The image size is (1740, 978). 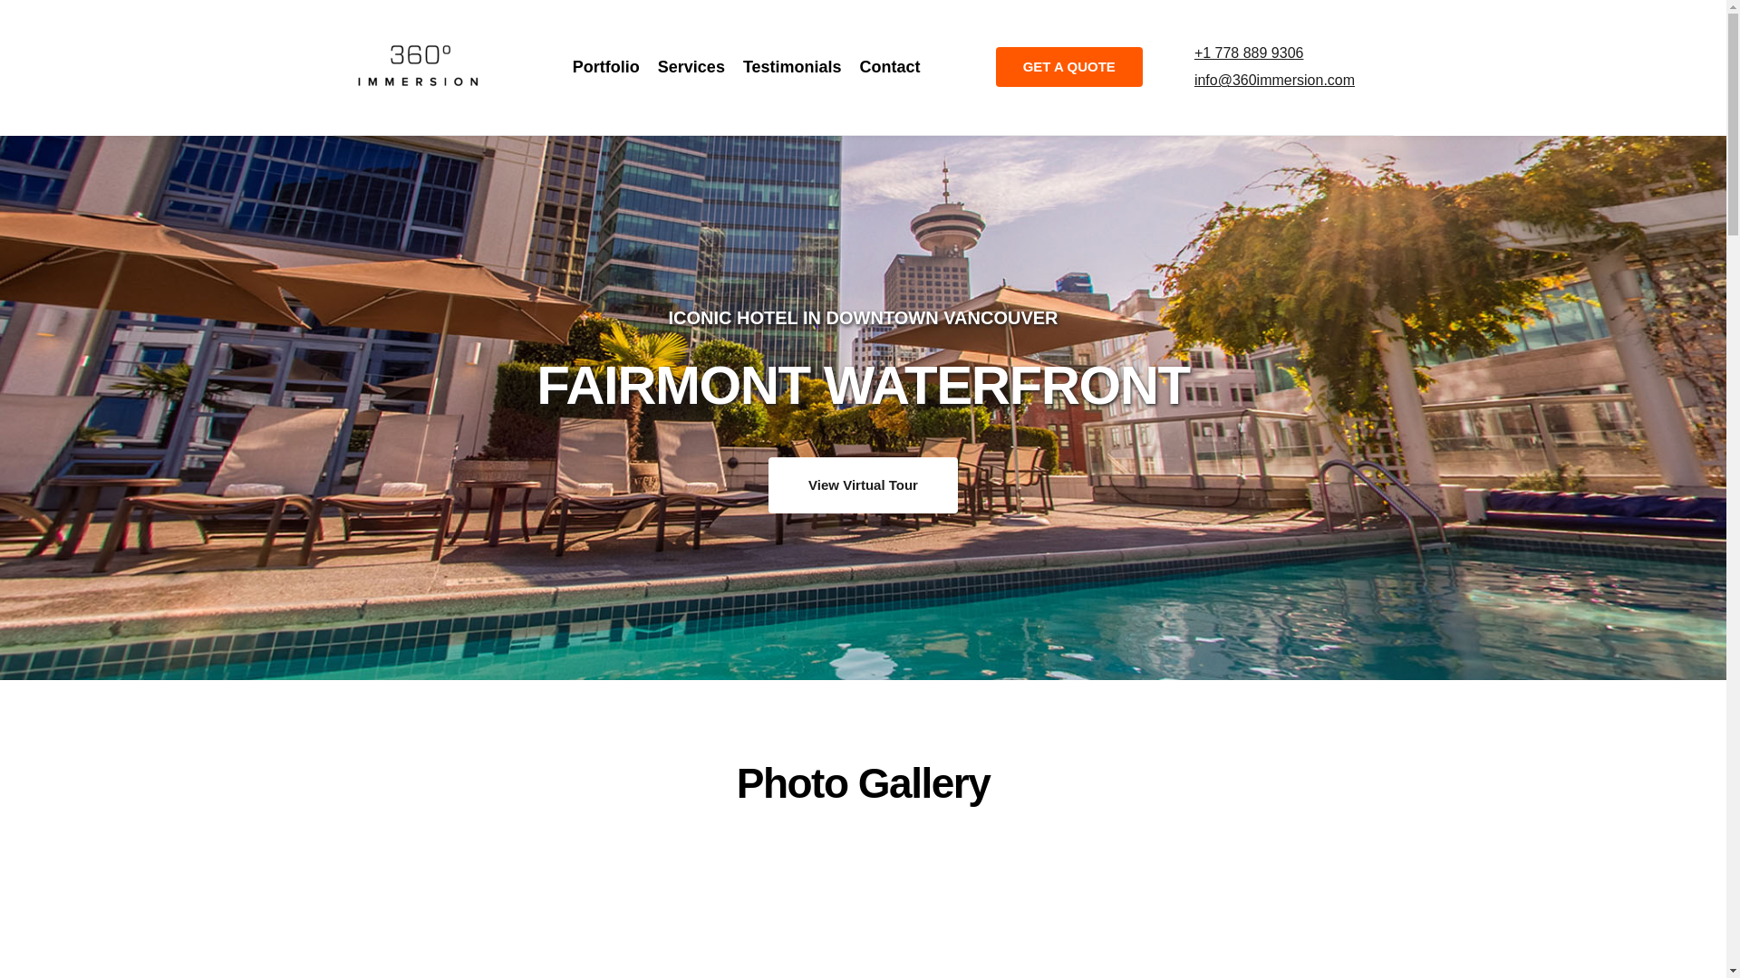 I want to click on Services, so click(x=691, y=67).